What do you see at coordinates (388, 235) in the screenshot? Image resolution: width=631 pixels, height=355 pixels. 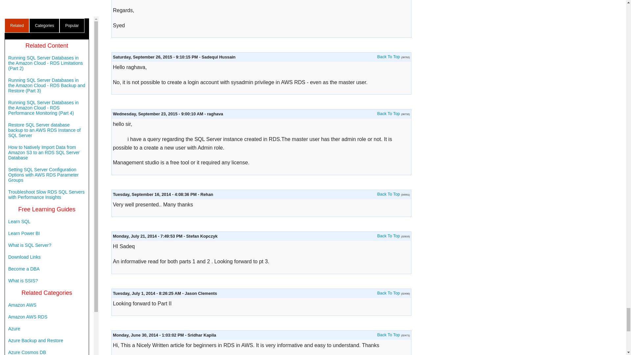 I see `read the tip` at bounding box center [388, 235].